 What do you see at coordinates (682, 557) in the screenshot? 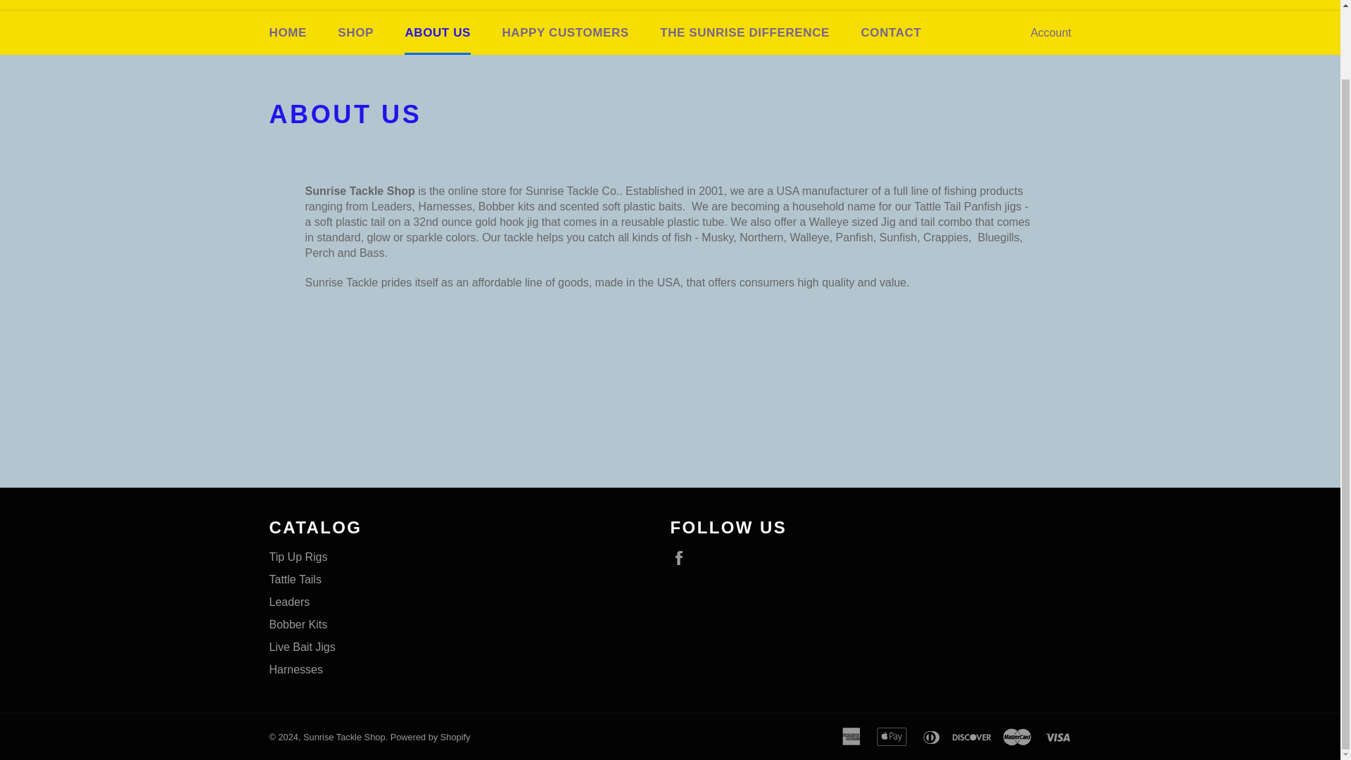
I see `Facebook` at bounding box center [682, 557].